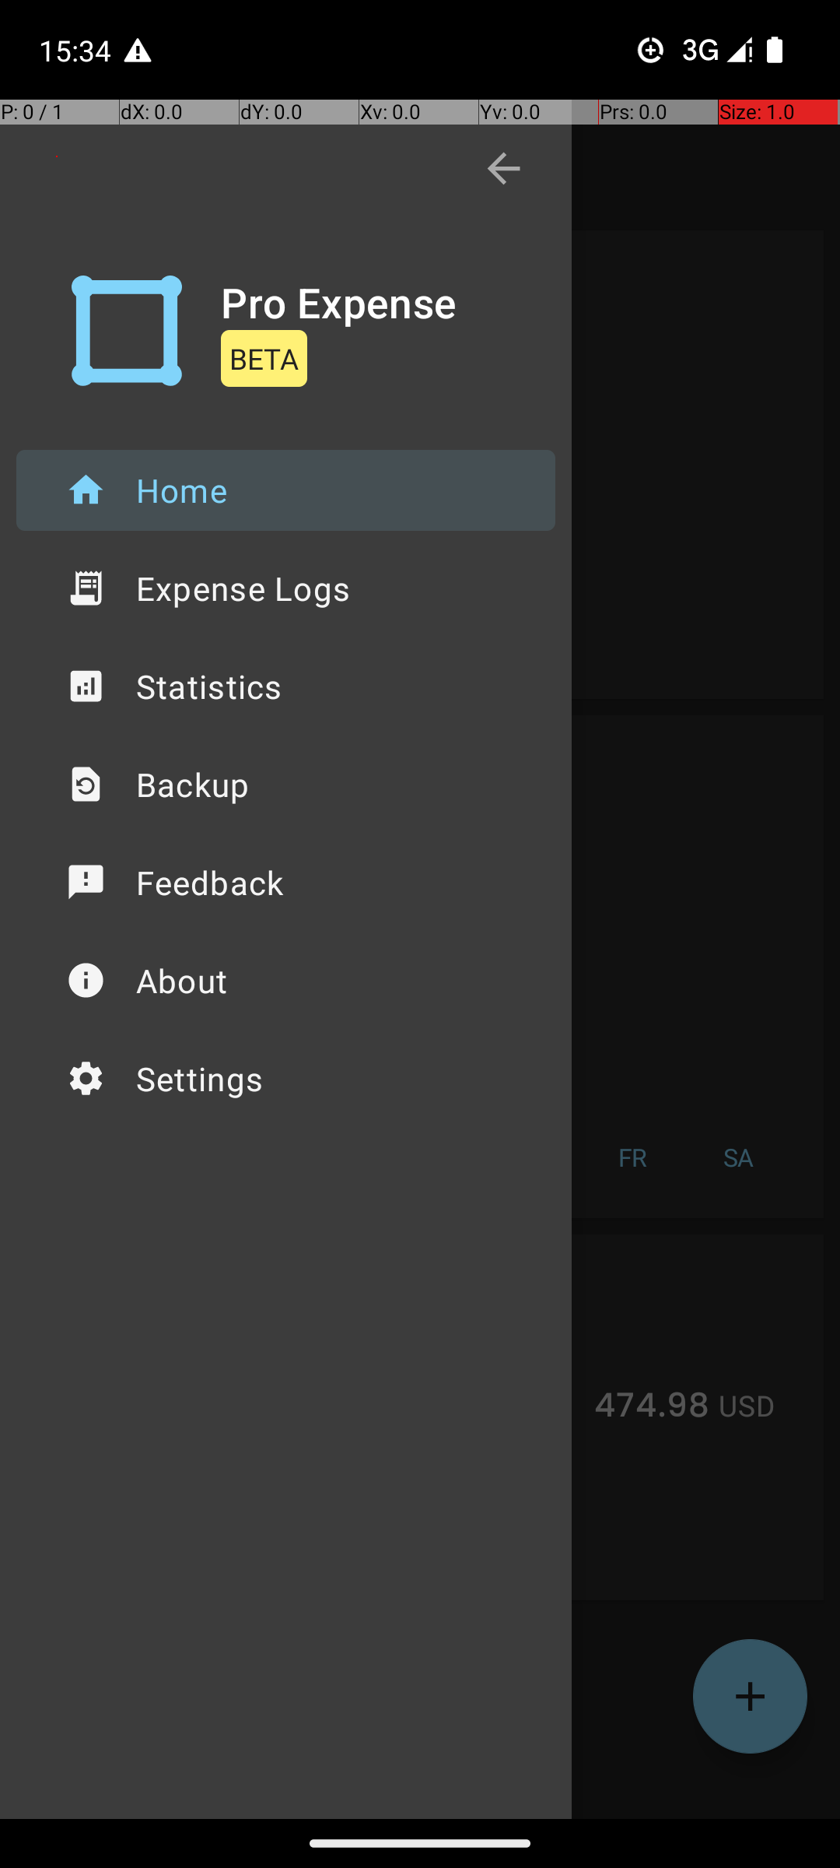 This screenshot has height=1868, width=840. I want to click on Expense Logs, so click(286, 588).